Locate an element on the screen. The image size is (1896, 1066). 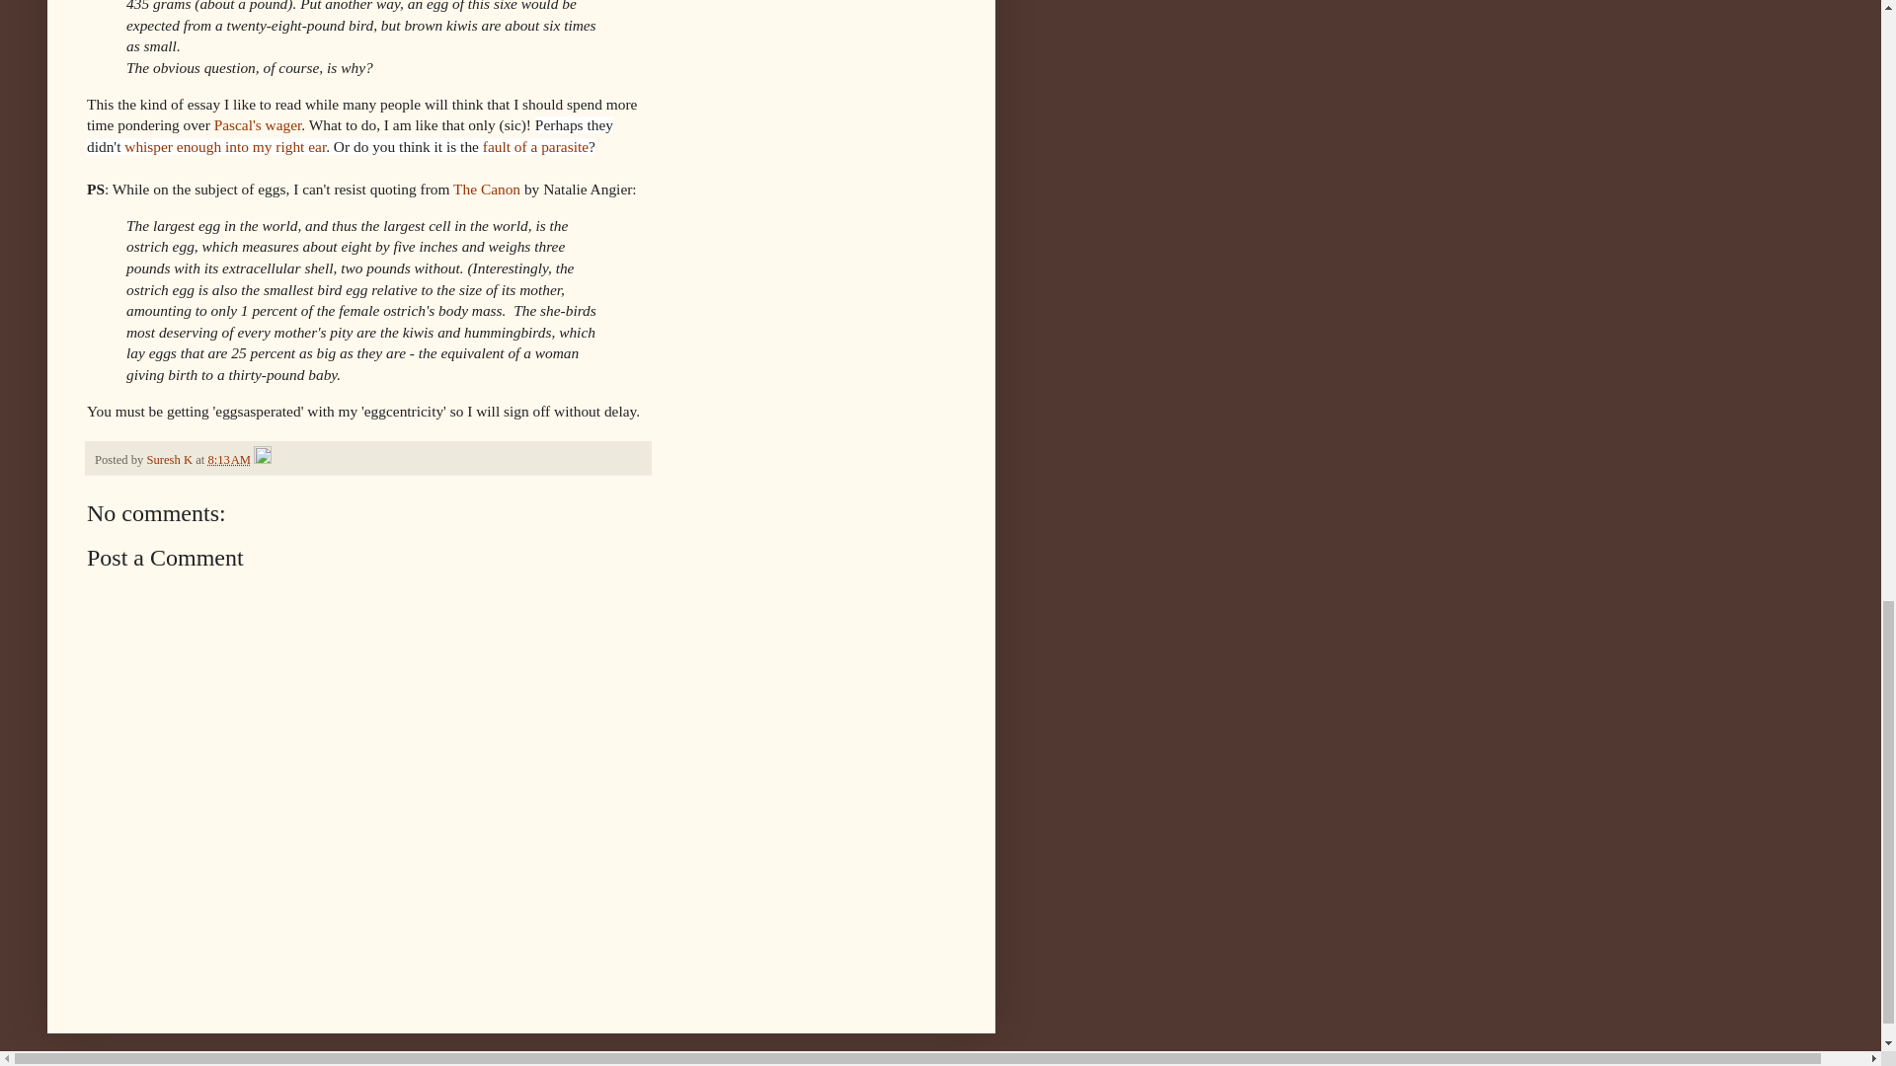
Pascal's wager is located at coordinates (257, 124).